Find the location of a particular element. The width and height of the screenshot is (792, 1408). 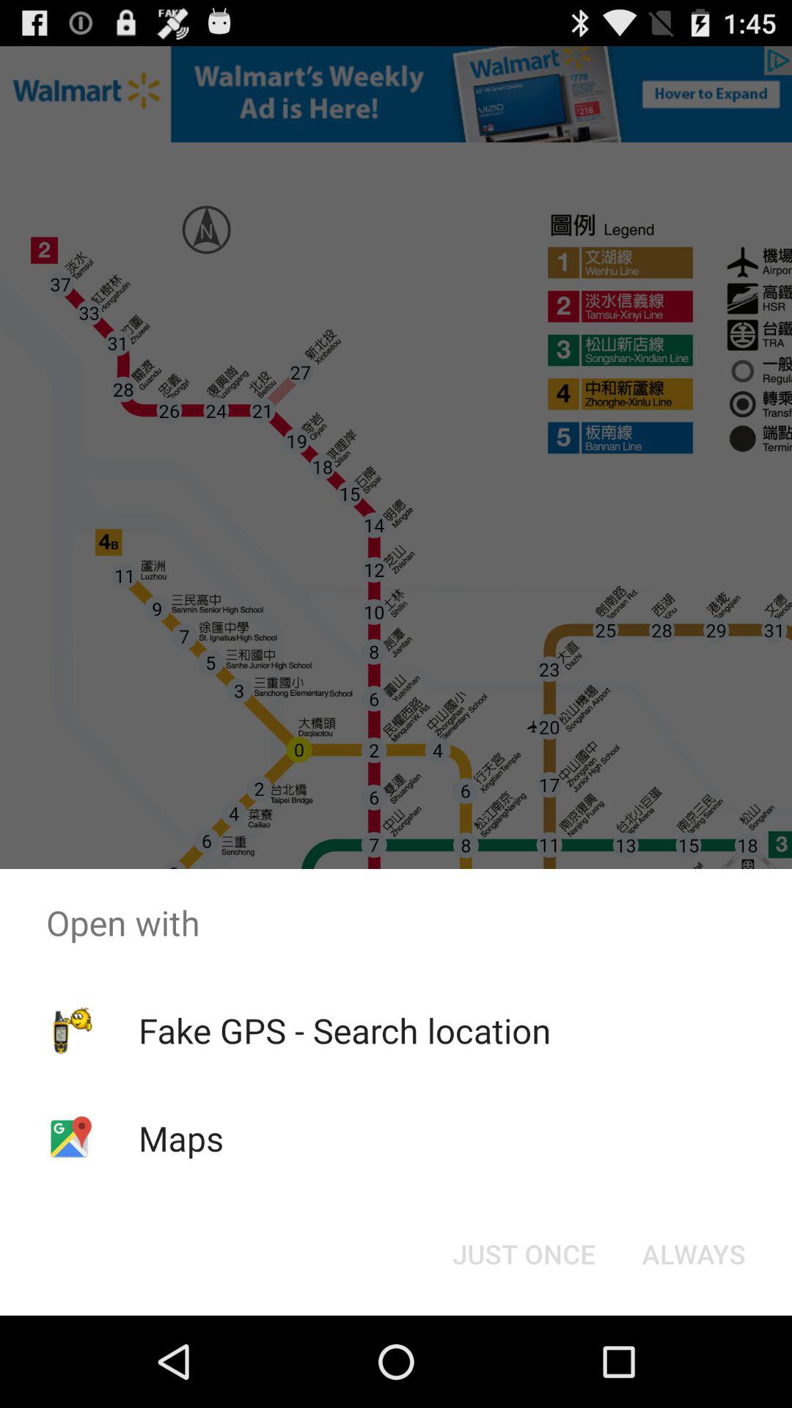

select the app below fake gps search is located at coordinates (180, 1138).